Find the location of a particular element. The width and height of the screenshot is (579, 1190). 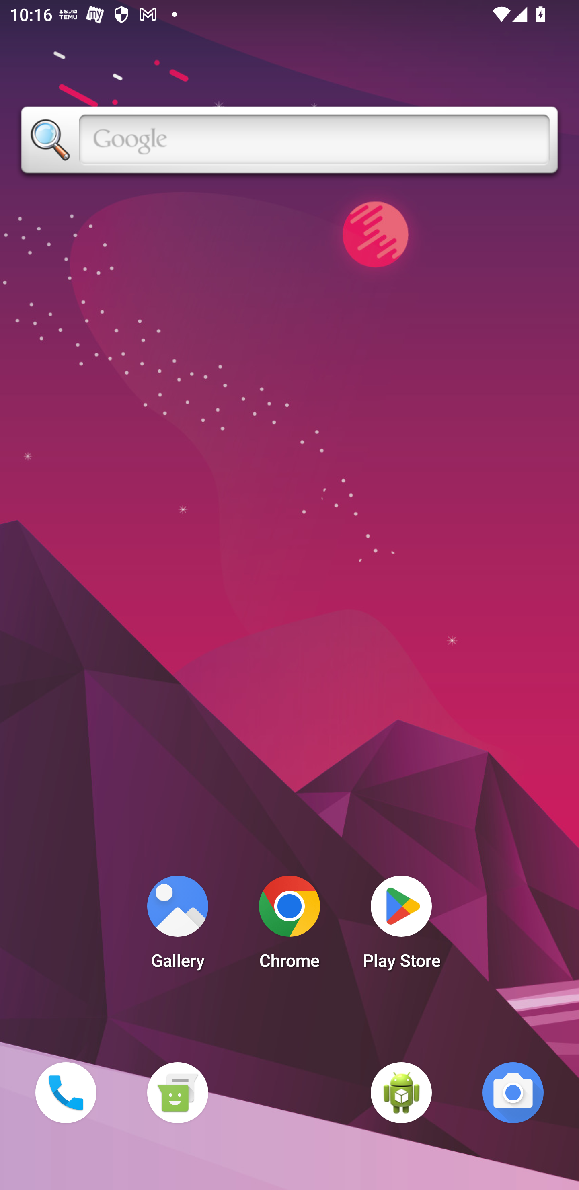

Gallery is located at coordinates (177, 926).